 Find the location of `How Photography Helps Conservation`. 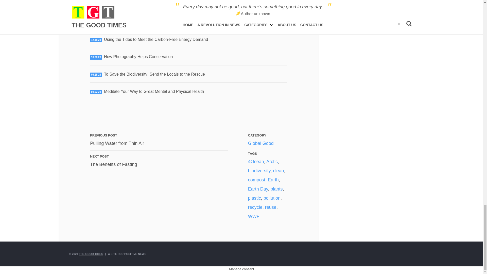

How Photography Helps Conservation is located at coordinates (113, 164).